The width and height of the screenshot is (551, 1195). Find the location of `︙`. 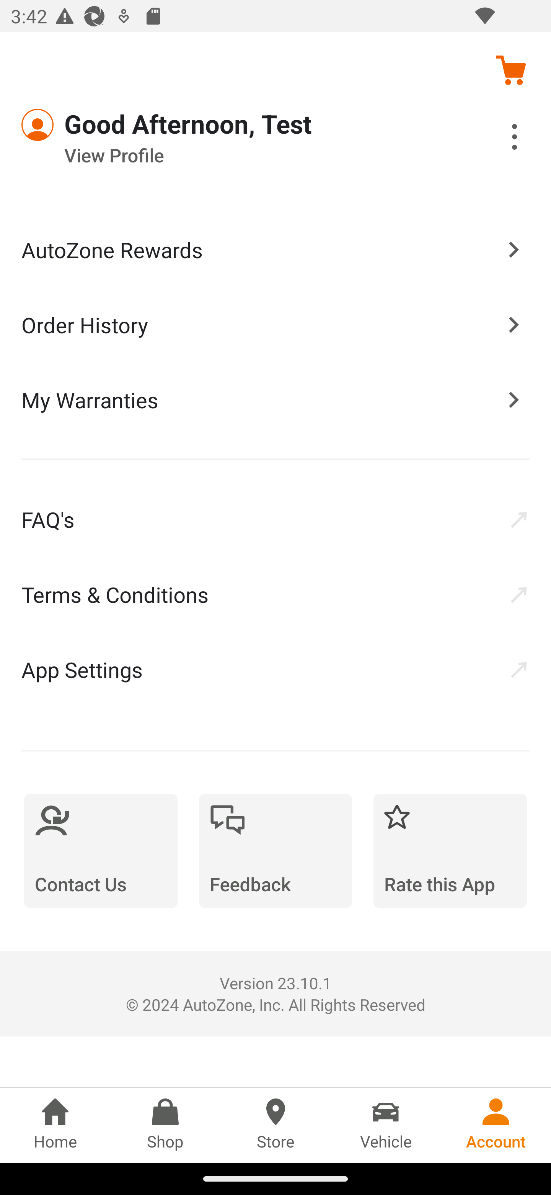

︙ is located at coordinates (498, 139).